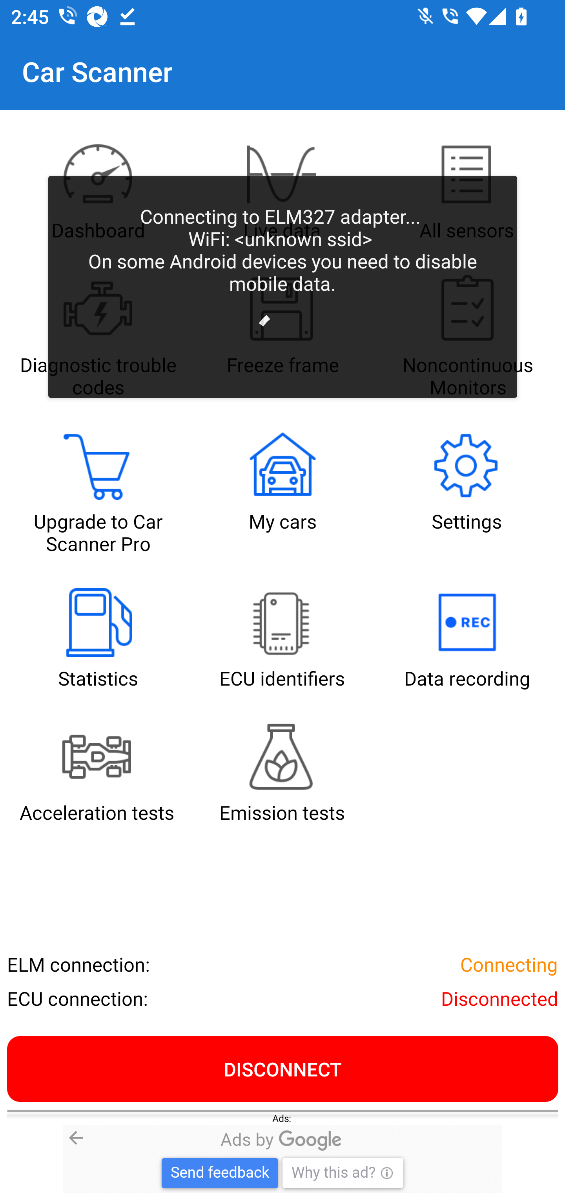 The height and width of the screenshot is (1193, 565). I want to click on DISCONNECT, so click(282, 1069).